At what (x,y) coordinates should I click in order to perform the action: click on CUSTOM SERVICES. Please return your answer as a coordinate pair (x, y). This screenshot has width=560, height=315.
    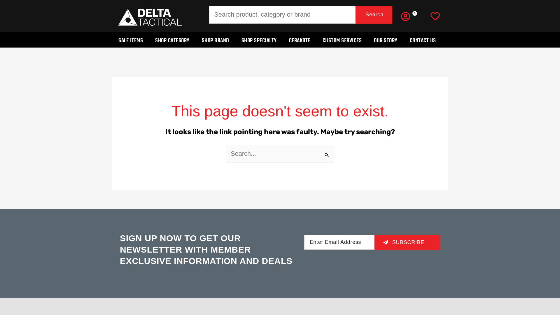
    Looking at the image, I should click on (342, 40).